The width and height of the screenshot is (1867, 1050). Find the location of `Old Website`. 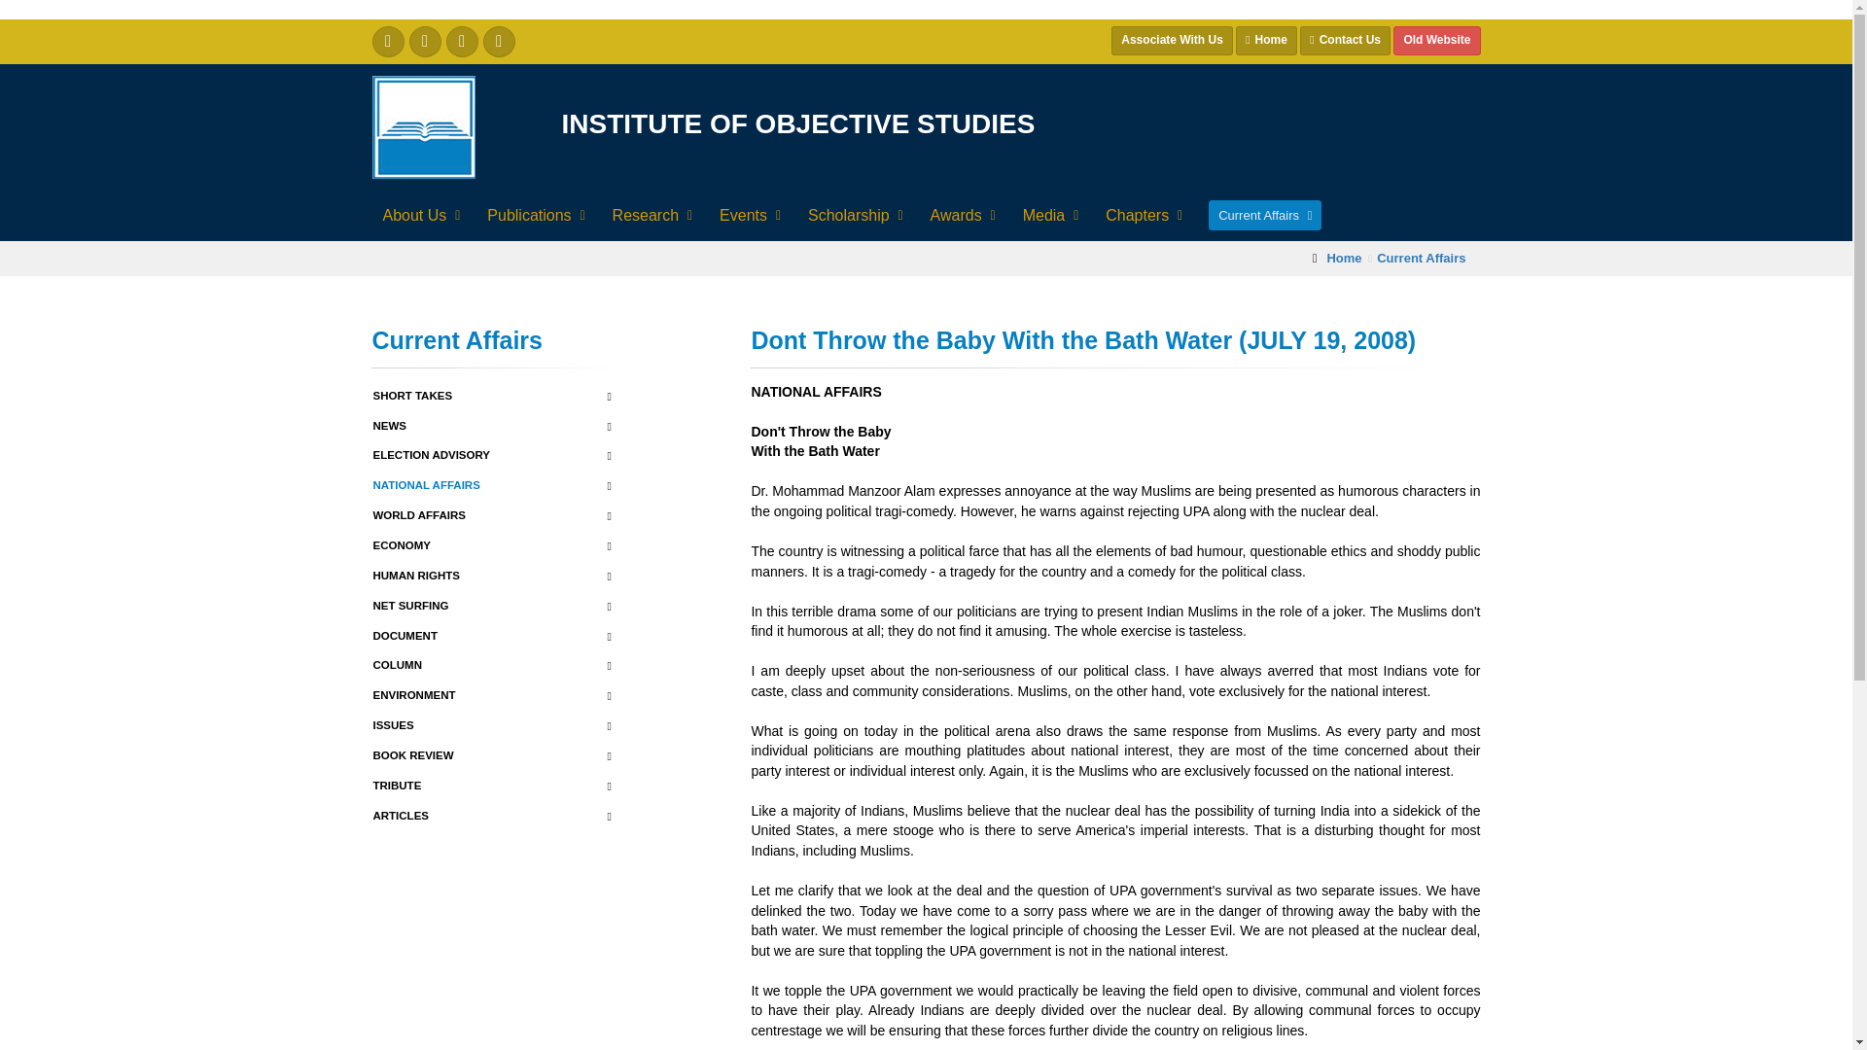

Old Website is located at coordinates (1436, 41).